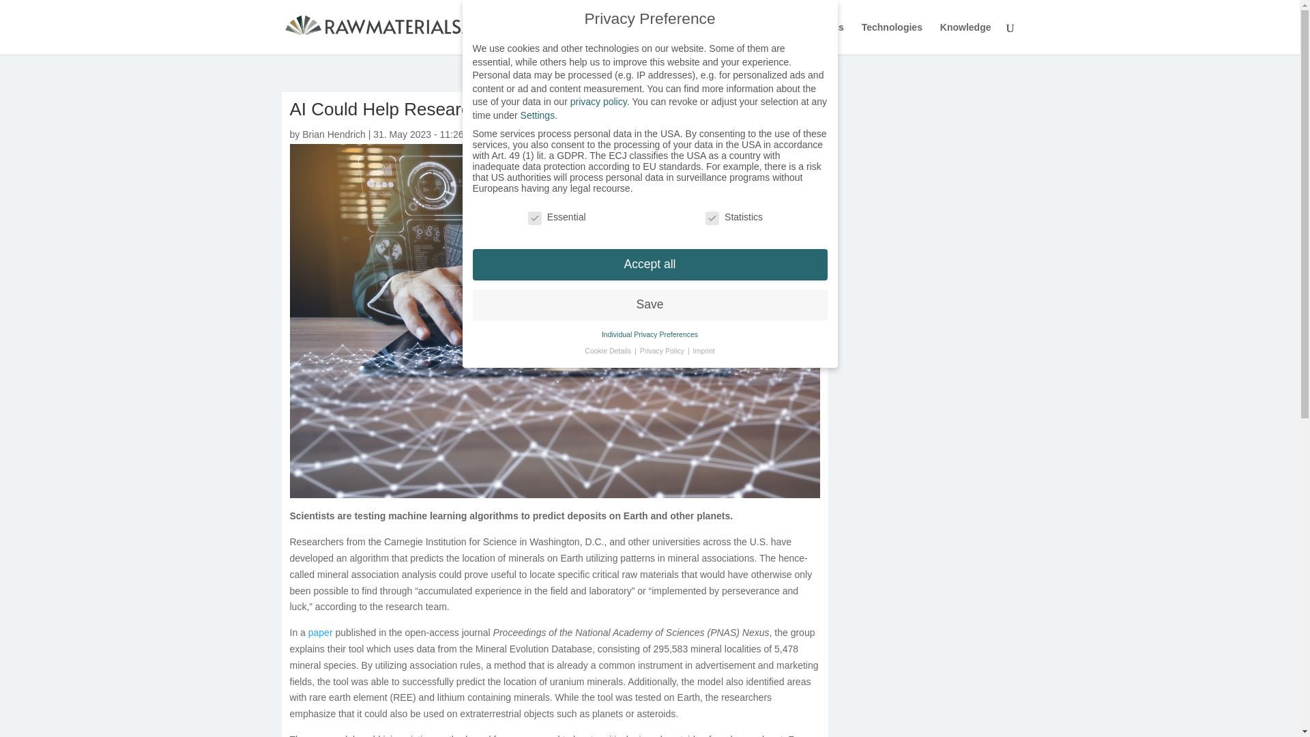 The height and width of the screenshot is (737, 1310). Describe the element at coordinates (538, 115) in the screenshot. I see `Settings` at that location.